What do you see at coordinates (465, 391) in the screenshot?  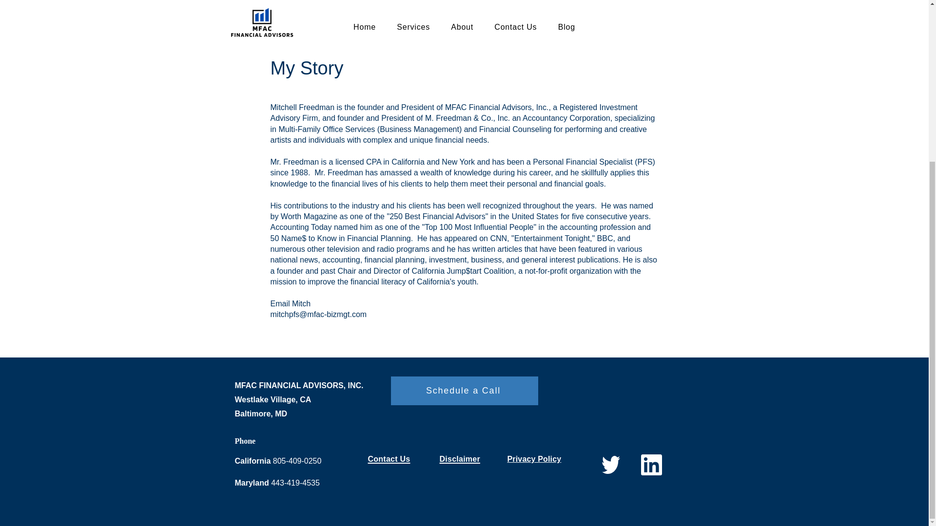 I see `Schedule a Call` at bounding box center [465, 391].